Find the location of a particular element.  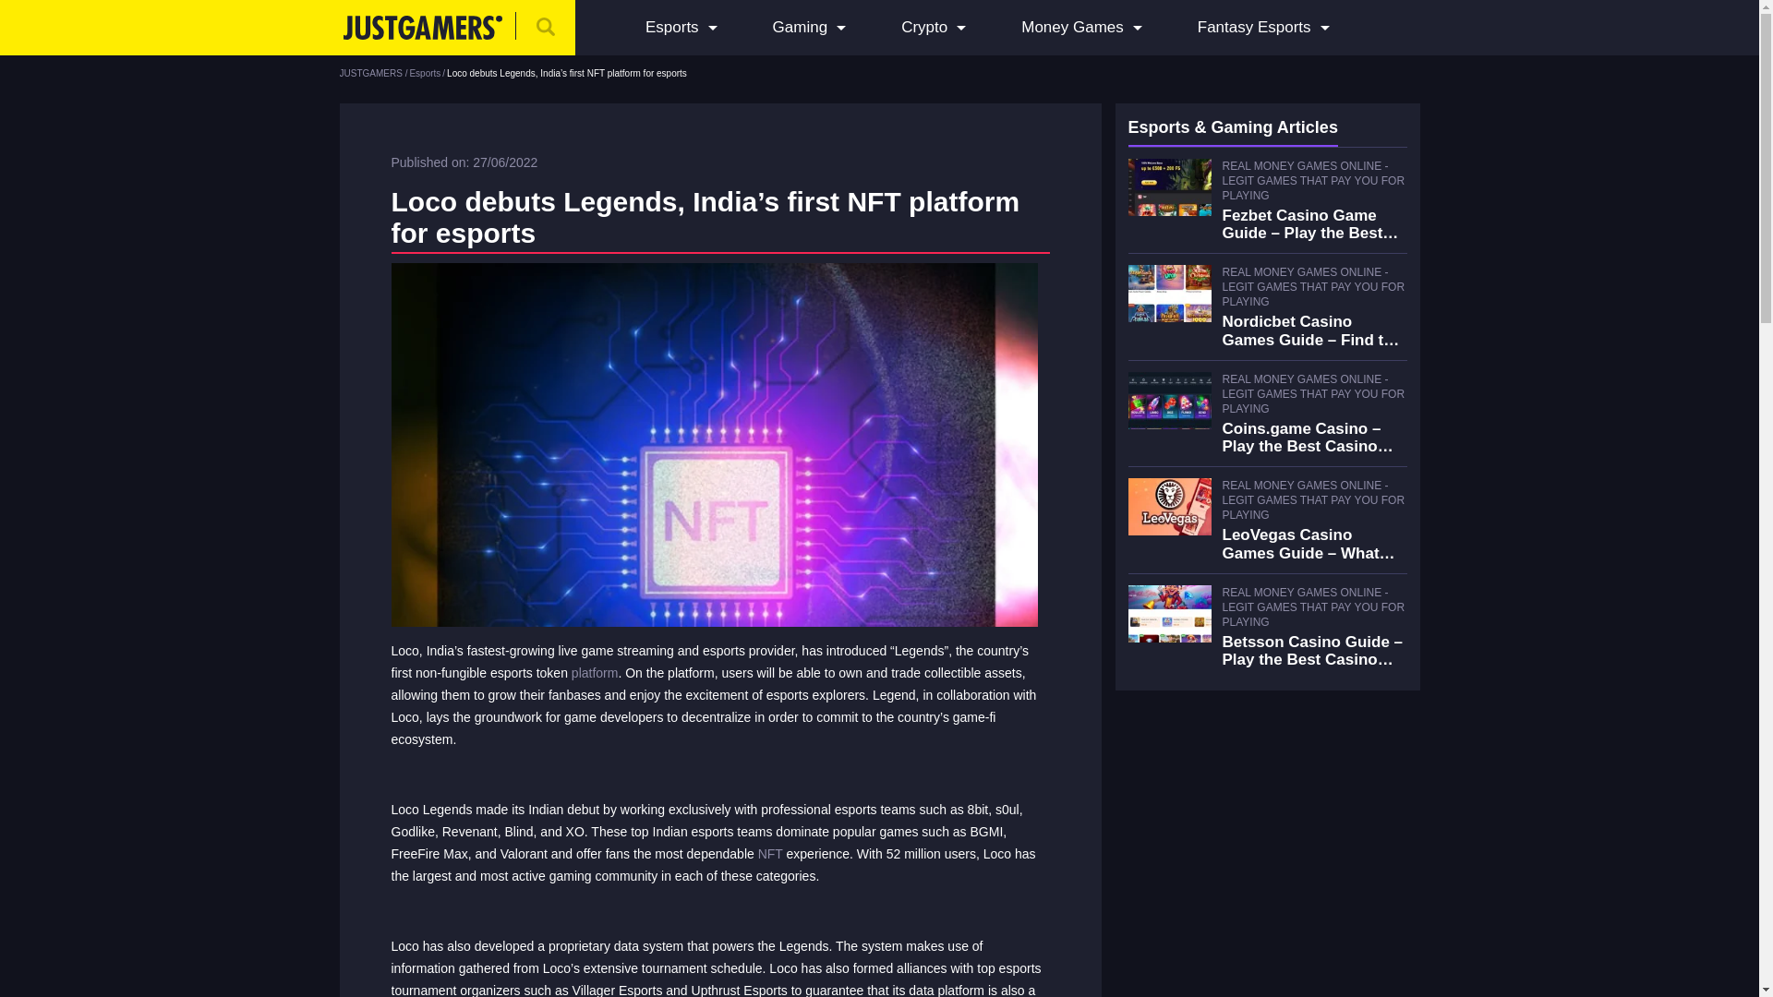

Money Games is located at coordinates (1072, 28).